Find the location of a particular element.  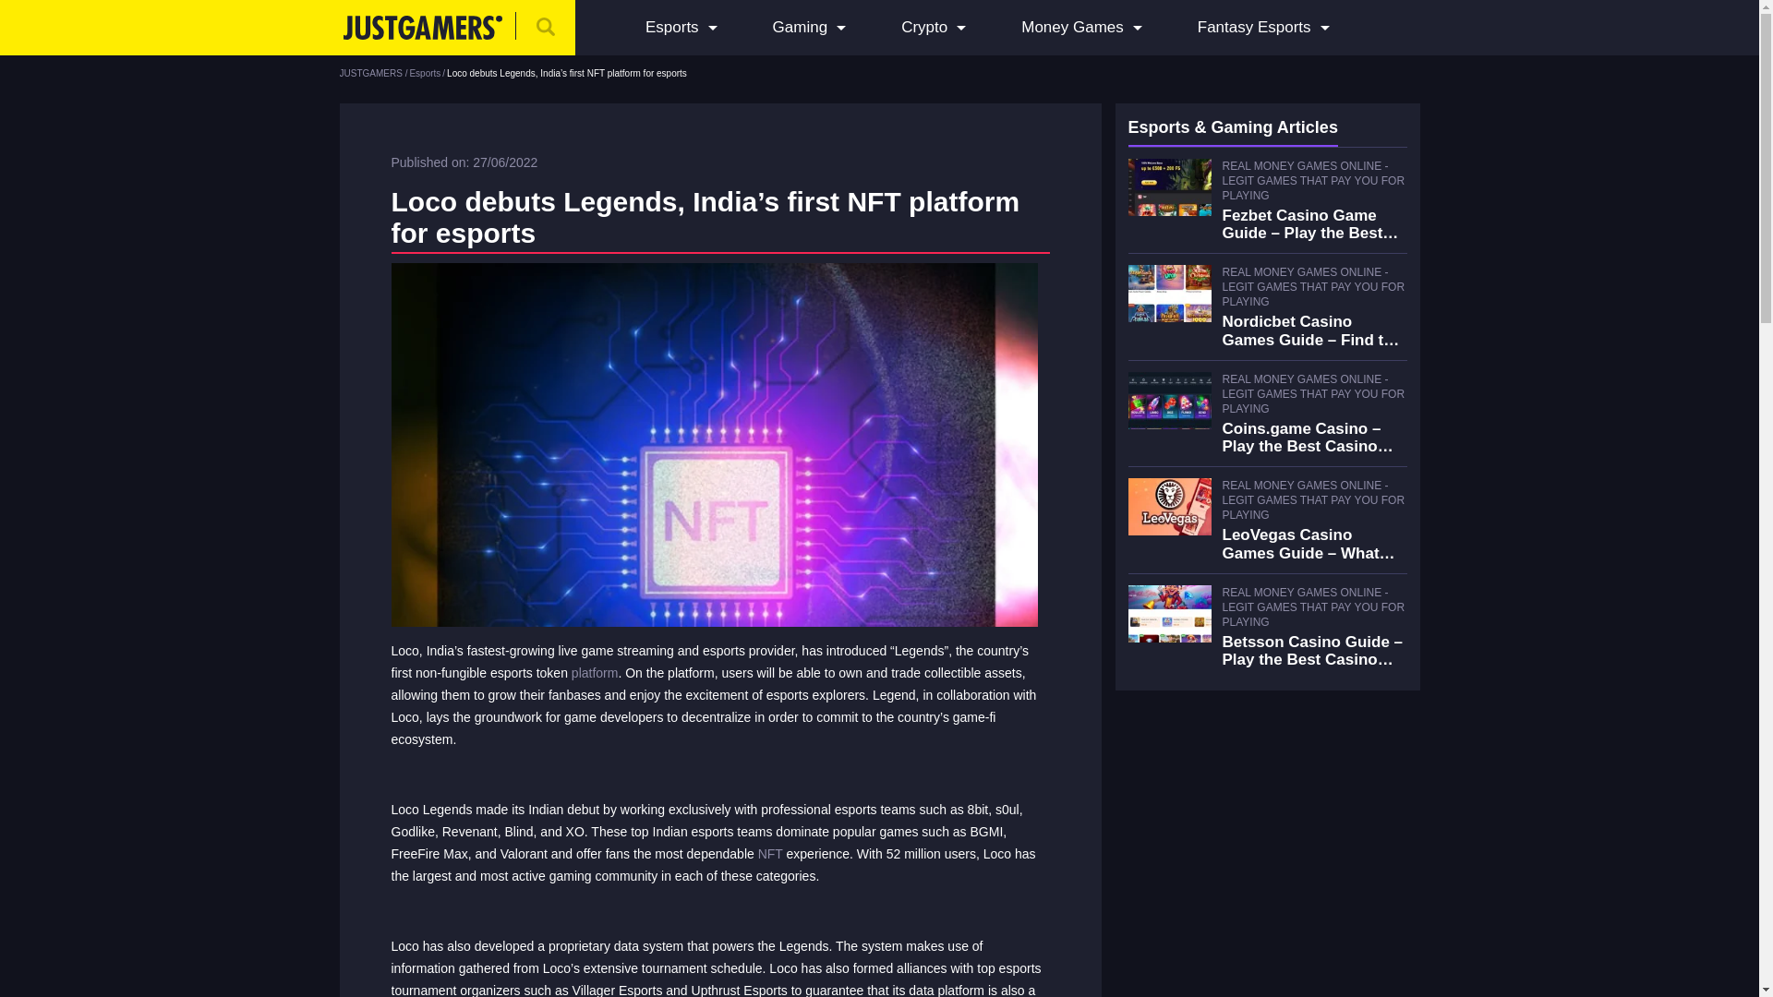

Money Games is located at coordinates (1072, 28).